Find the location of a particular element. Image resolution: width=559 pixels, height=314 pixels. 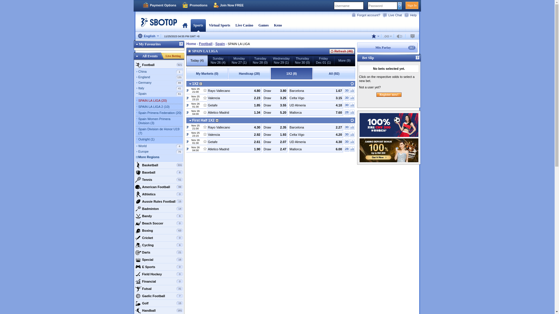

Live Chat is located at coordinates (393, 15).